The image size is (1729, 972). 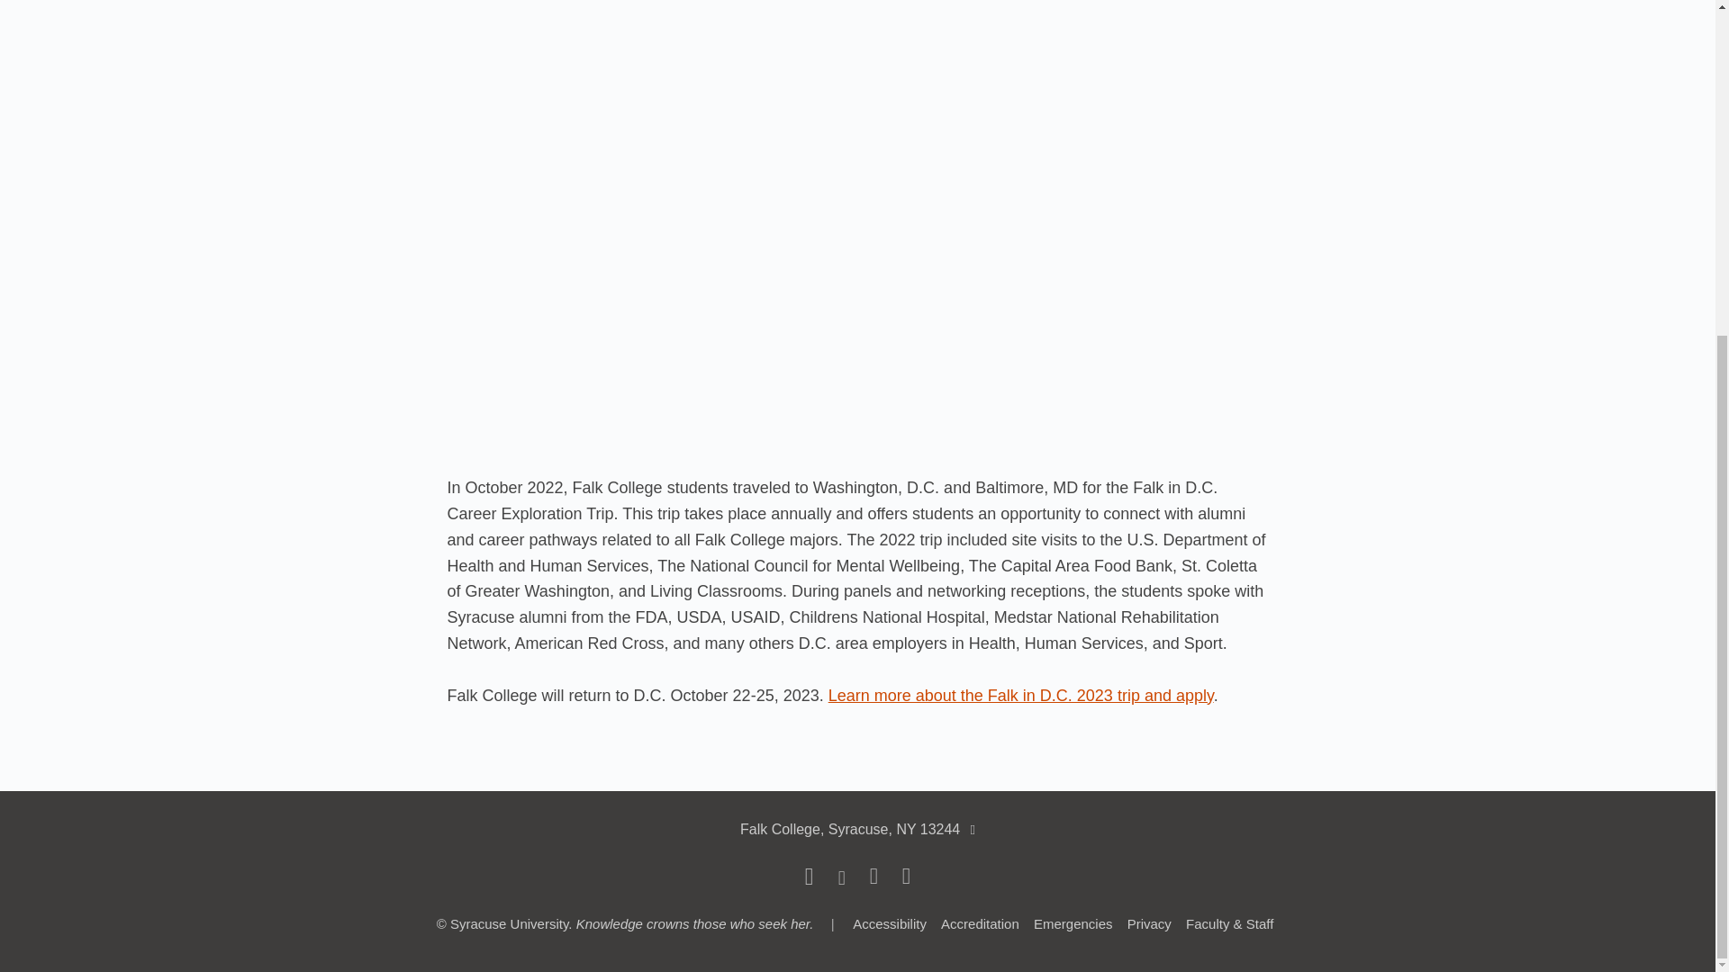 What do you see at coordinates (849, 828) in the screenshot?
I see `Link to address on Google Maps` at bounding box center [849, 828].